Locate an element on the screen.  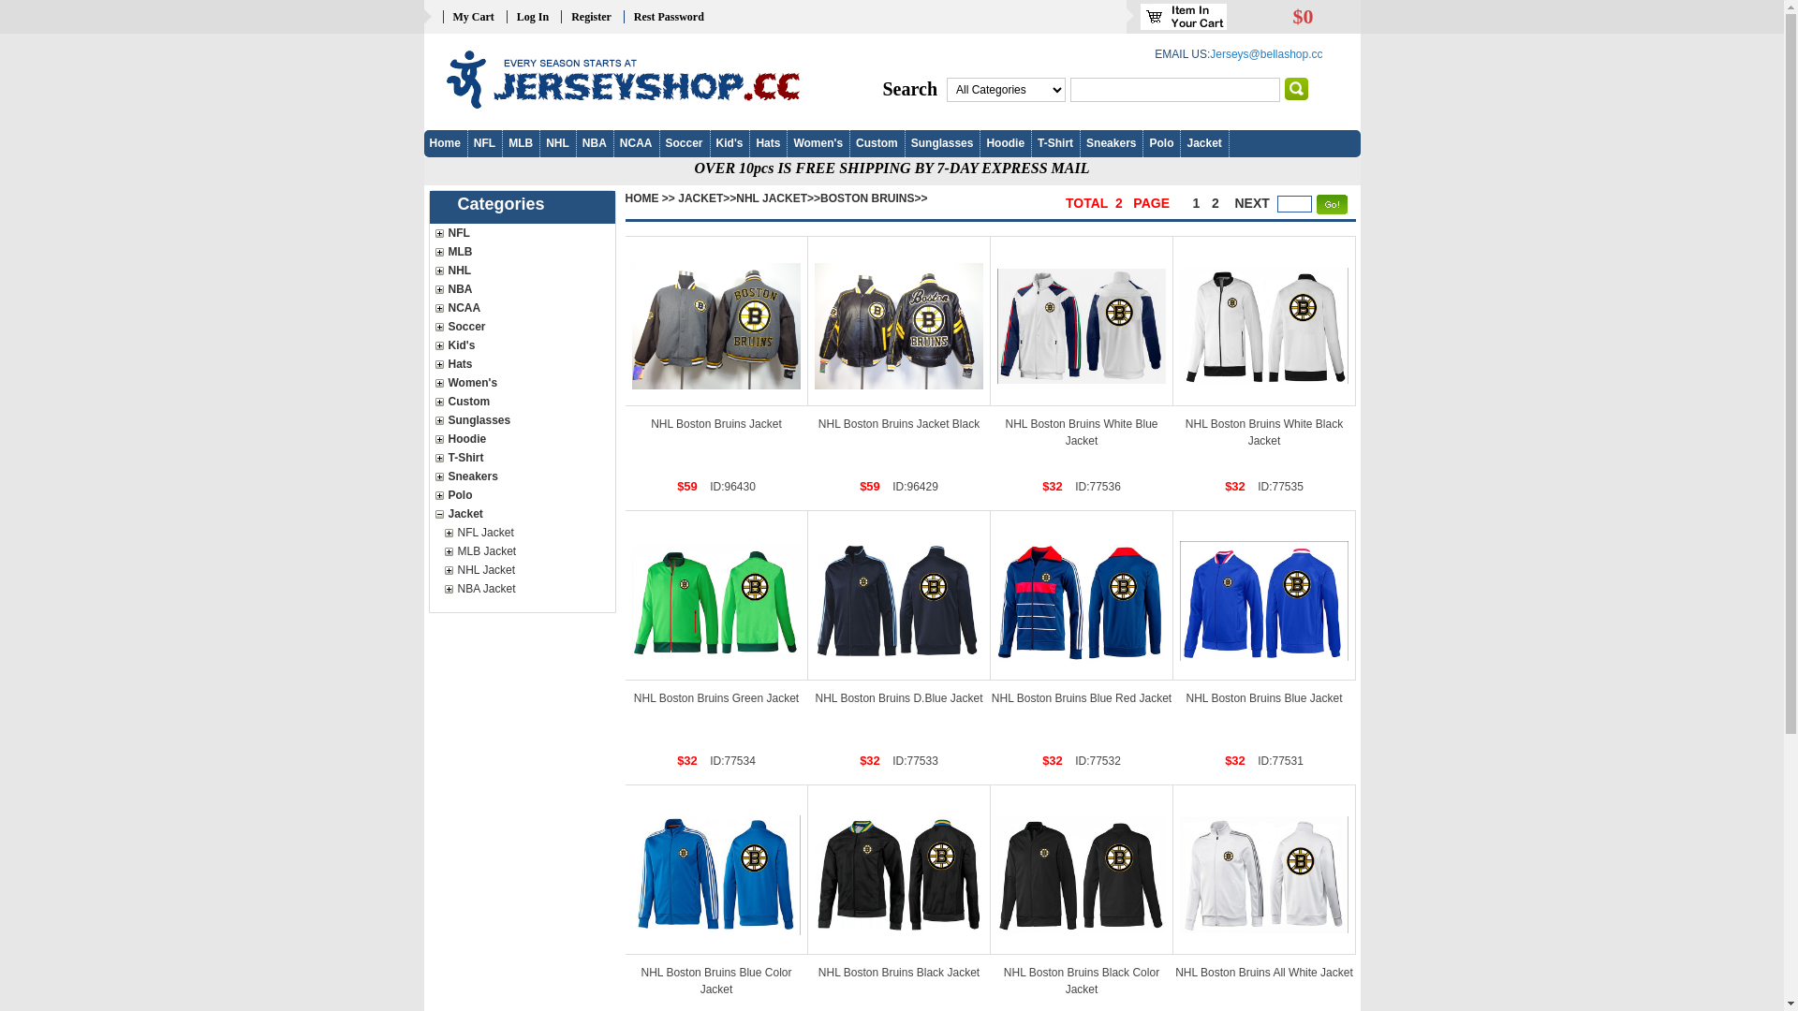
NHL Boston Bruins Blue Jacket is located at coordinates (1264, 595).